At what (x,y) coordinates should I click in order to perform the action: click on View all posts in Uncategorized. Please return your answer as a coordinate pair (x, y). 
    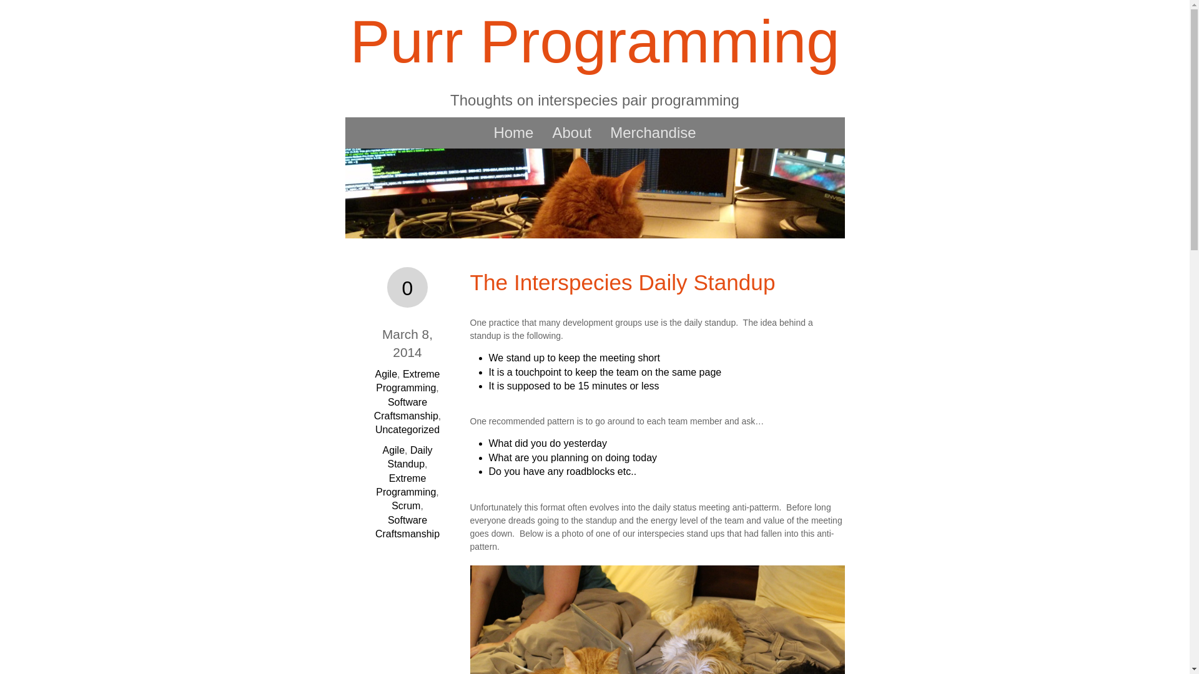
    Looking at the image, I should click on (407, 429).